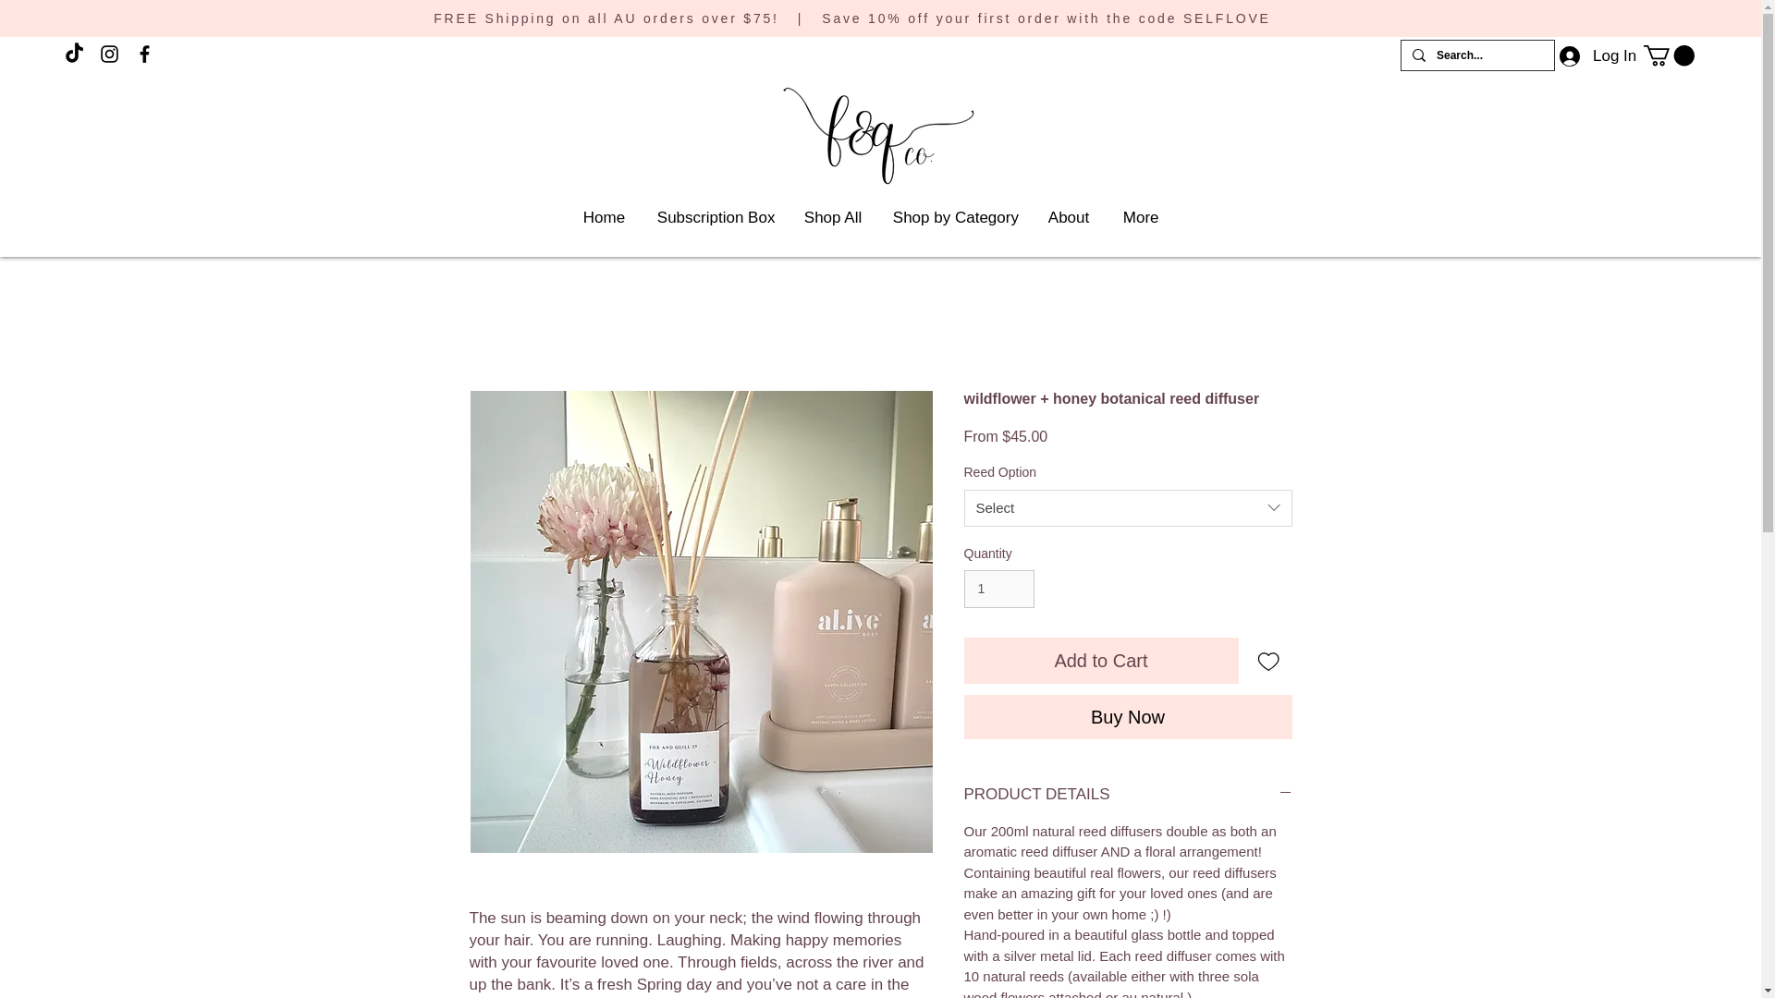  I want to click on Shop All, so click(834, 218).